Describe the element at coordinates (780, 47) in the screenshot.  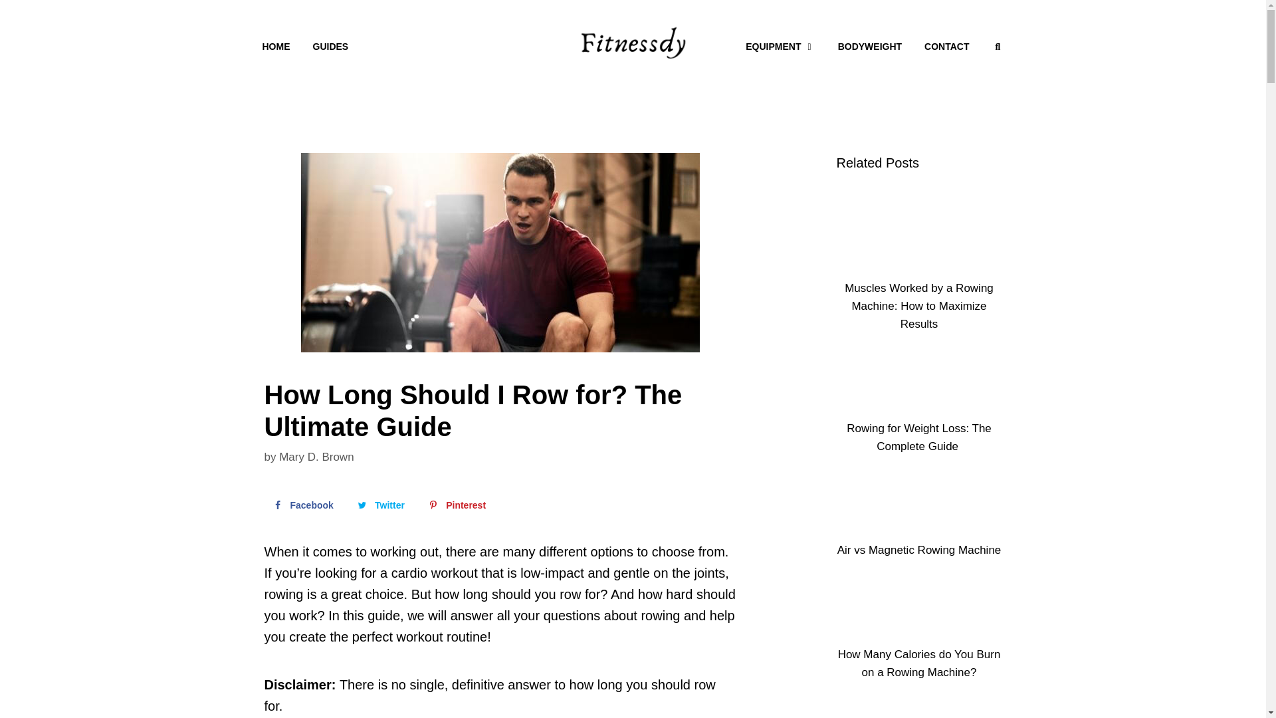
I see `EQUIPMENT` at that location.